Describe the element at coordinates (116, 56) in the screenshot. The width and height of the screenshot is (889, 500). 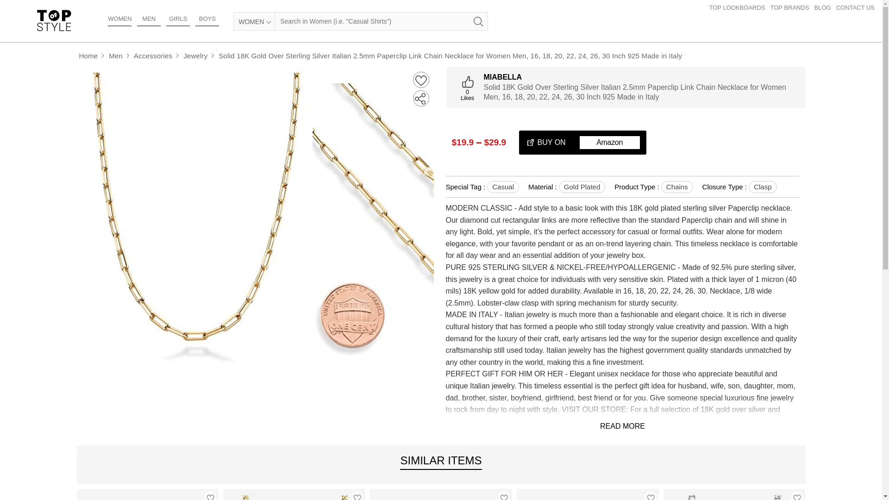
I see `Men` at that location.